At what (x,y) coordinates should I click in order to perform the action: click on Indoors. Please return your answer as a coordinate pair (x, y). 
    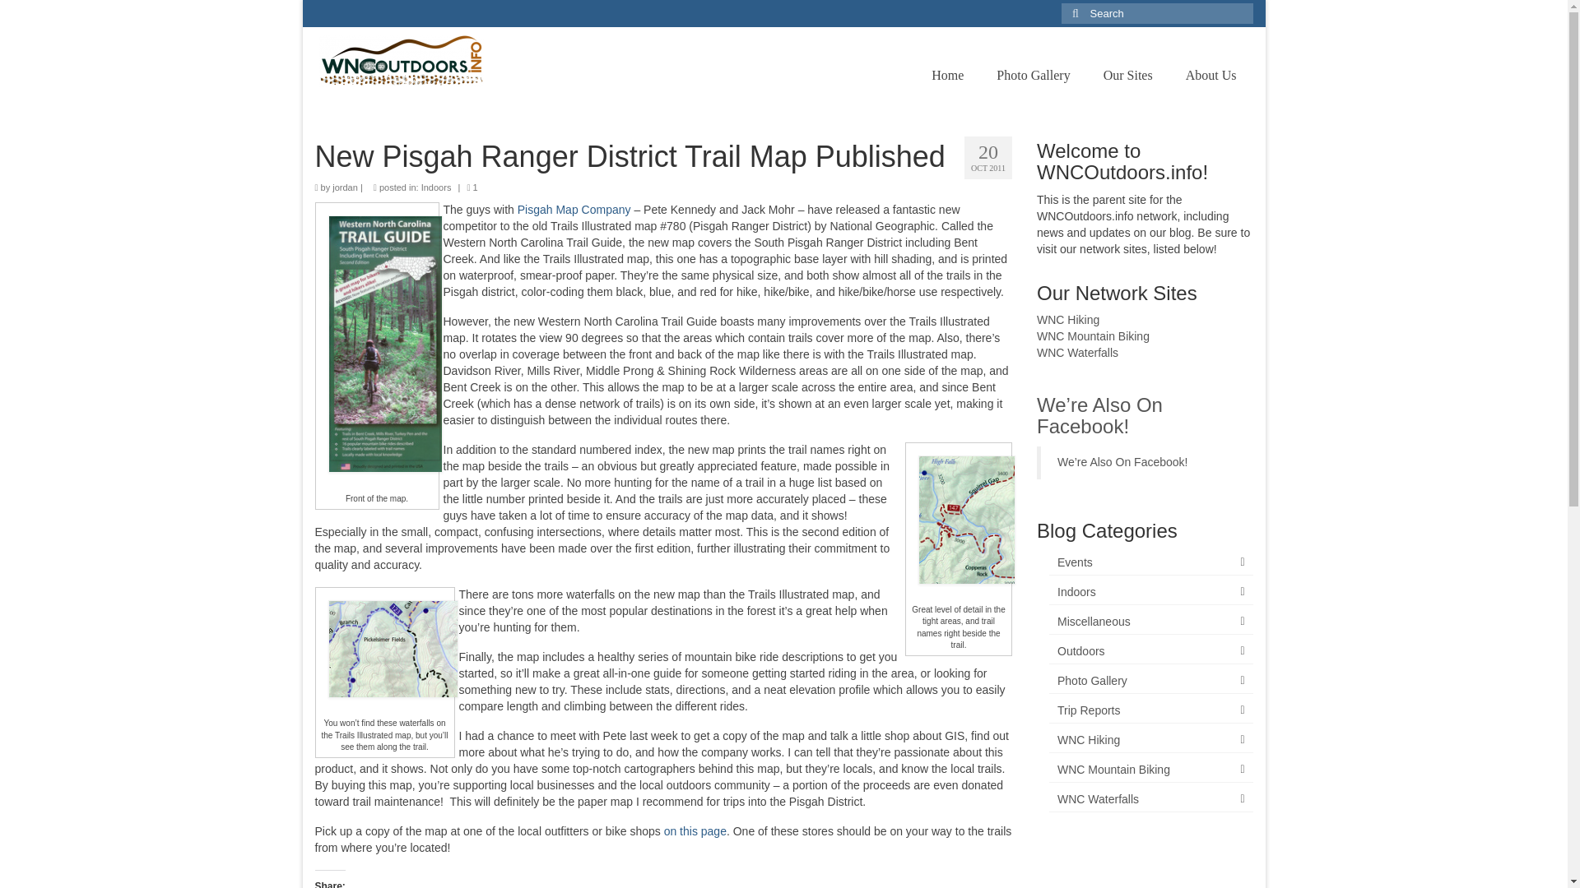
    Looking at the image, I should click on (436, 187).